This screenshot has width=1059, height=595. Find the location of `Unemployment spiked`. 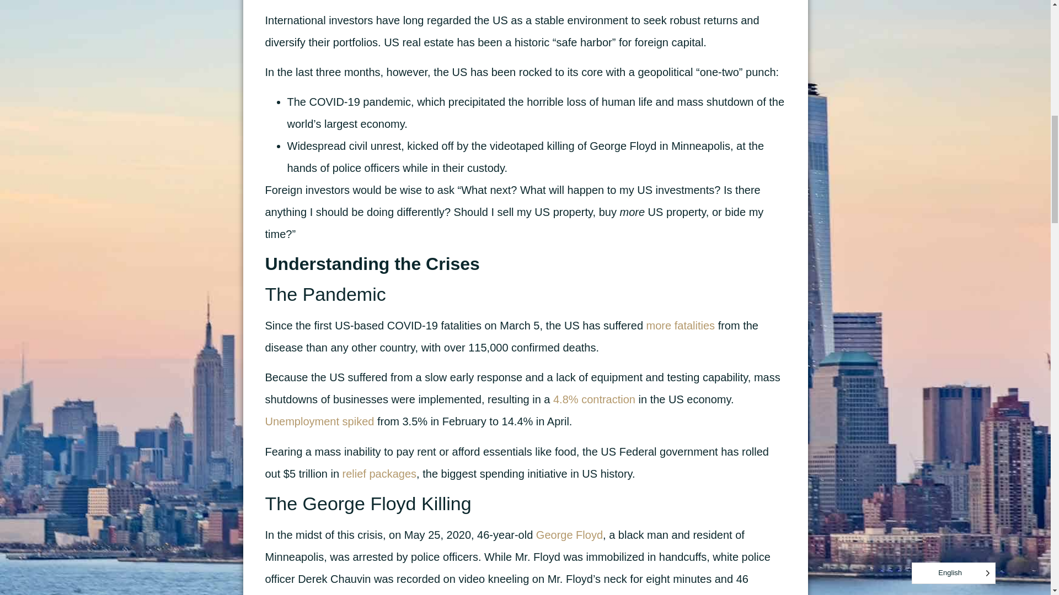

Unemployment spiked is located at coordinates (319, 421).